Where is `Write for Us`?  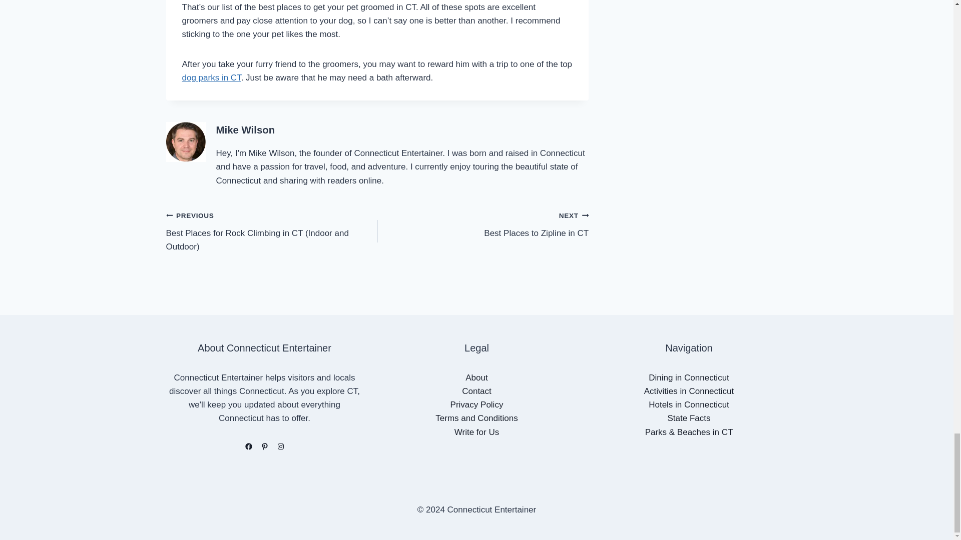 Write for Us is located at coordinates (476, 432).